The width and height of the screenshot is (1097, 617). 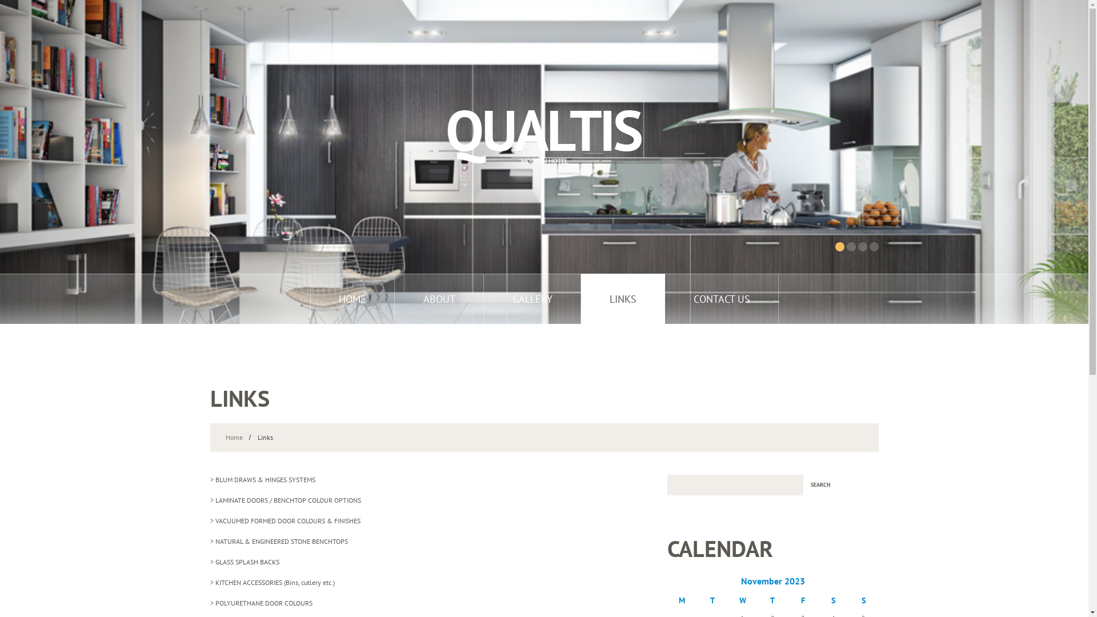 What do you see at coordinates (532, 299) in the screenshot?
I see `GALLERY` at bounding box center [532, 299].